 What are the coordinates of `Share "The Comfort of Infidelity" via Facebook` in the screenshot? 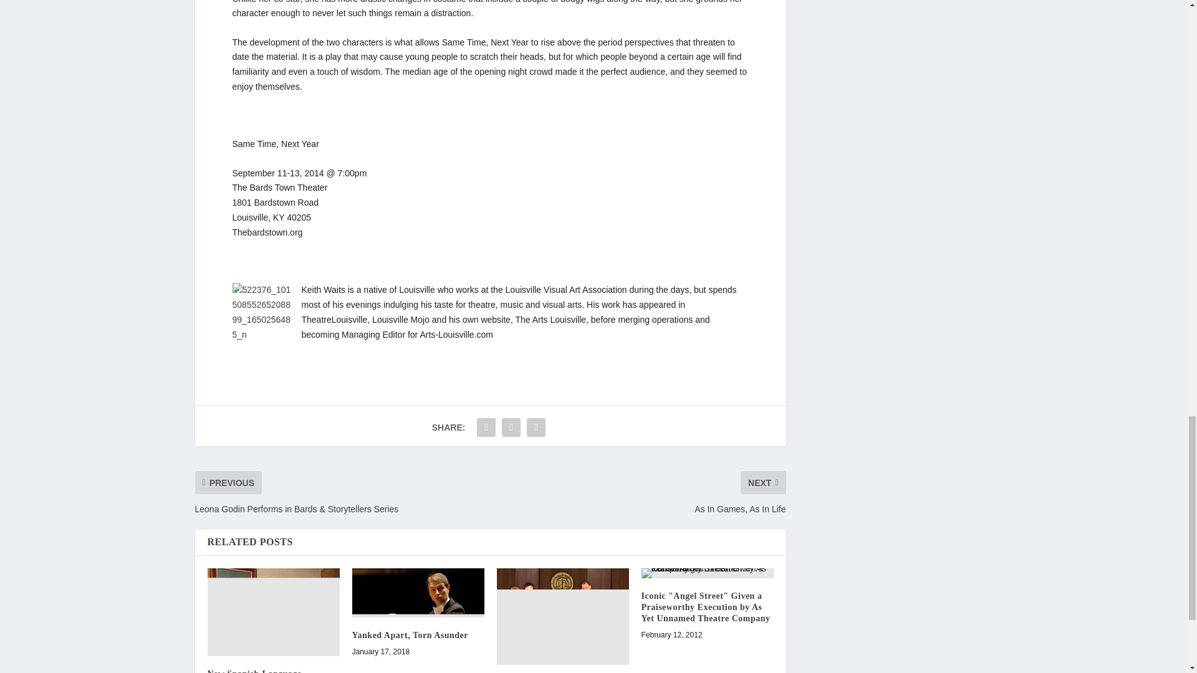 It's located at (486, 427).